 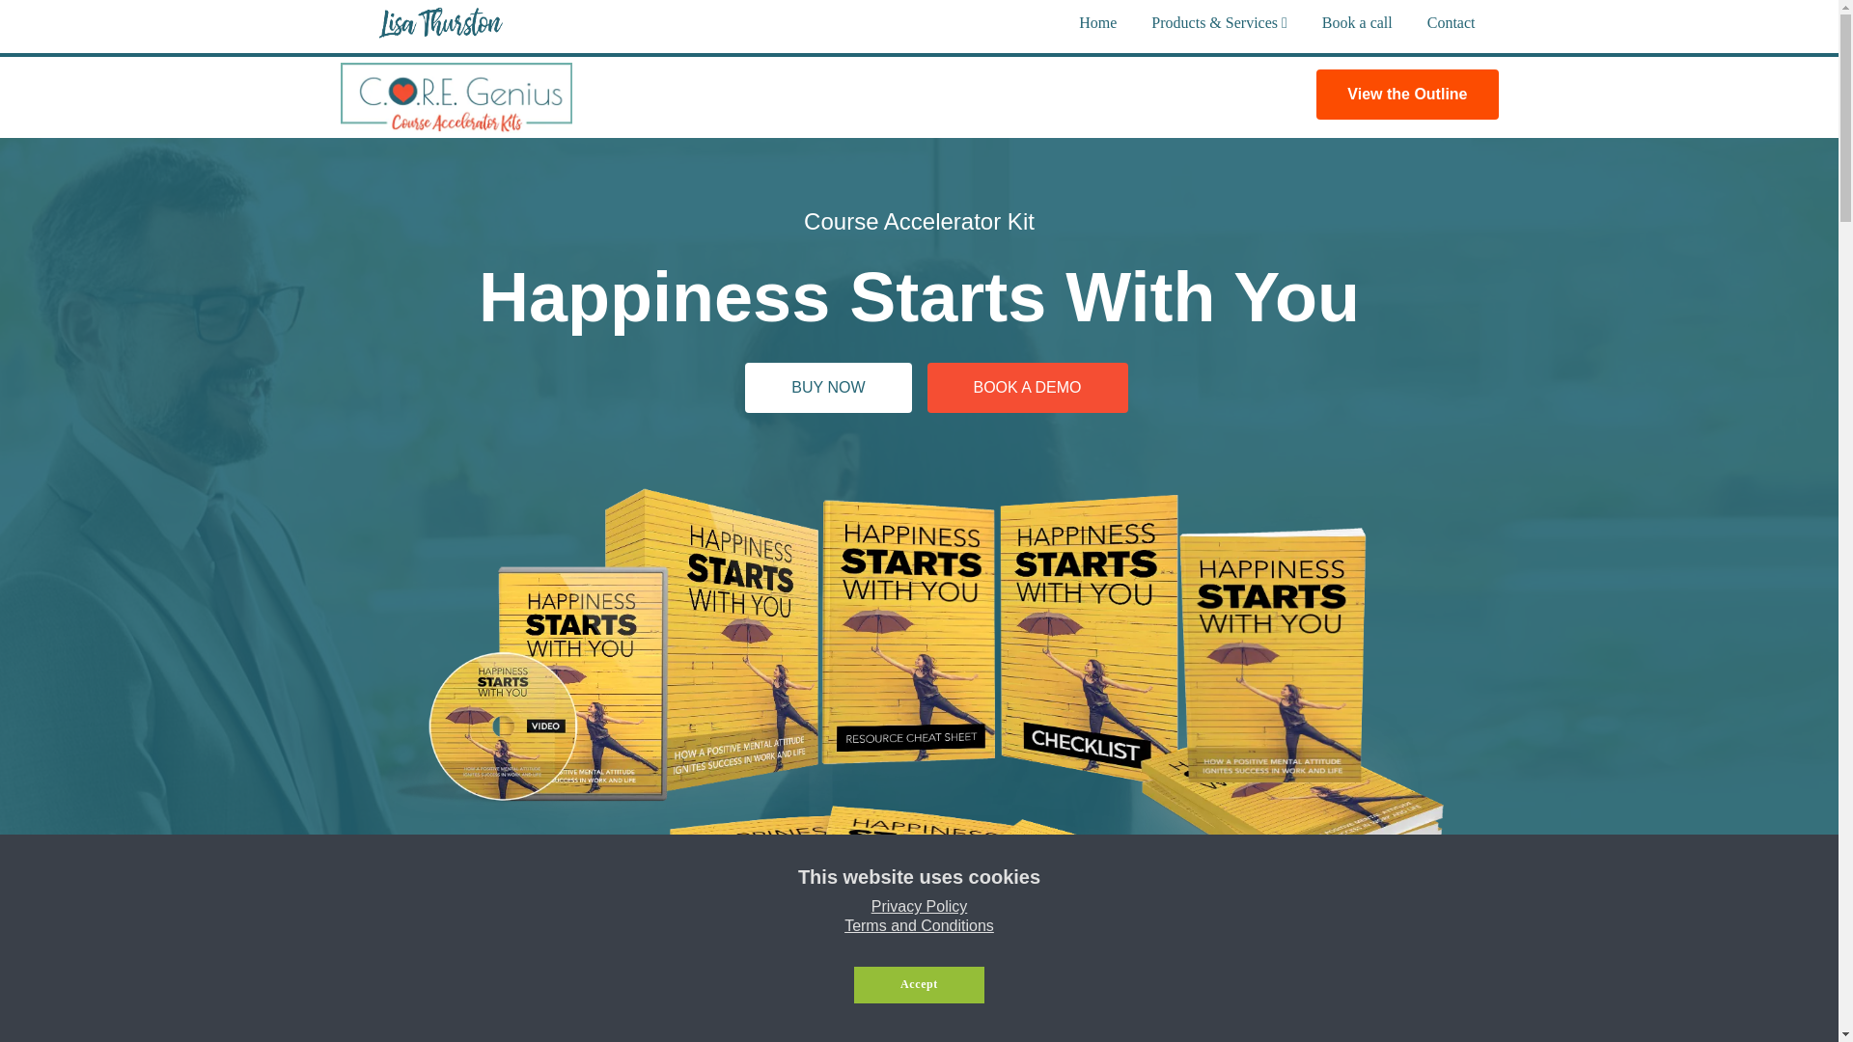 I want to click on Home, so click(x=1097, y=23).